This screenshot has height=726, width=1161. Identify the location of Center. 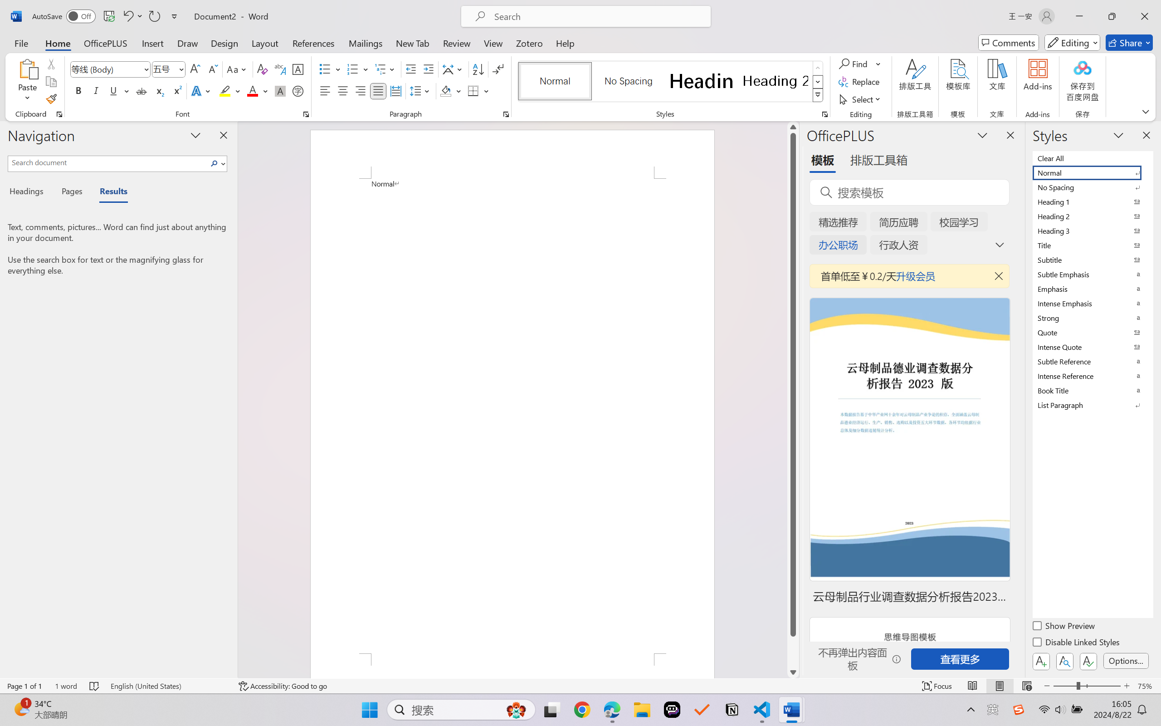
(342, 91).